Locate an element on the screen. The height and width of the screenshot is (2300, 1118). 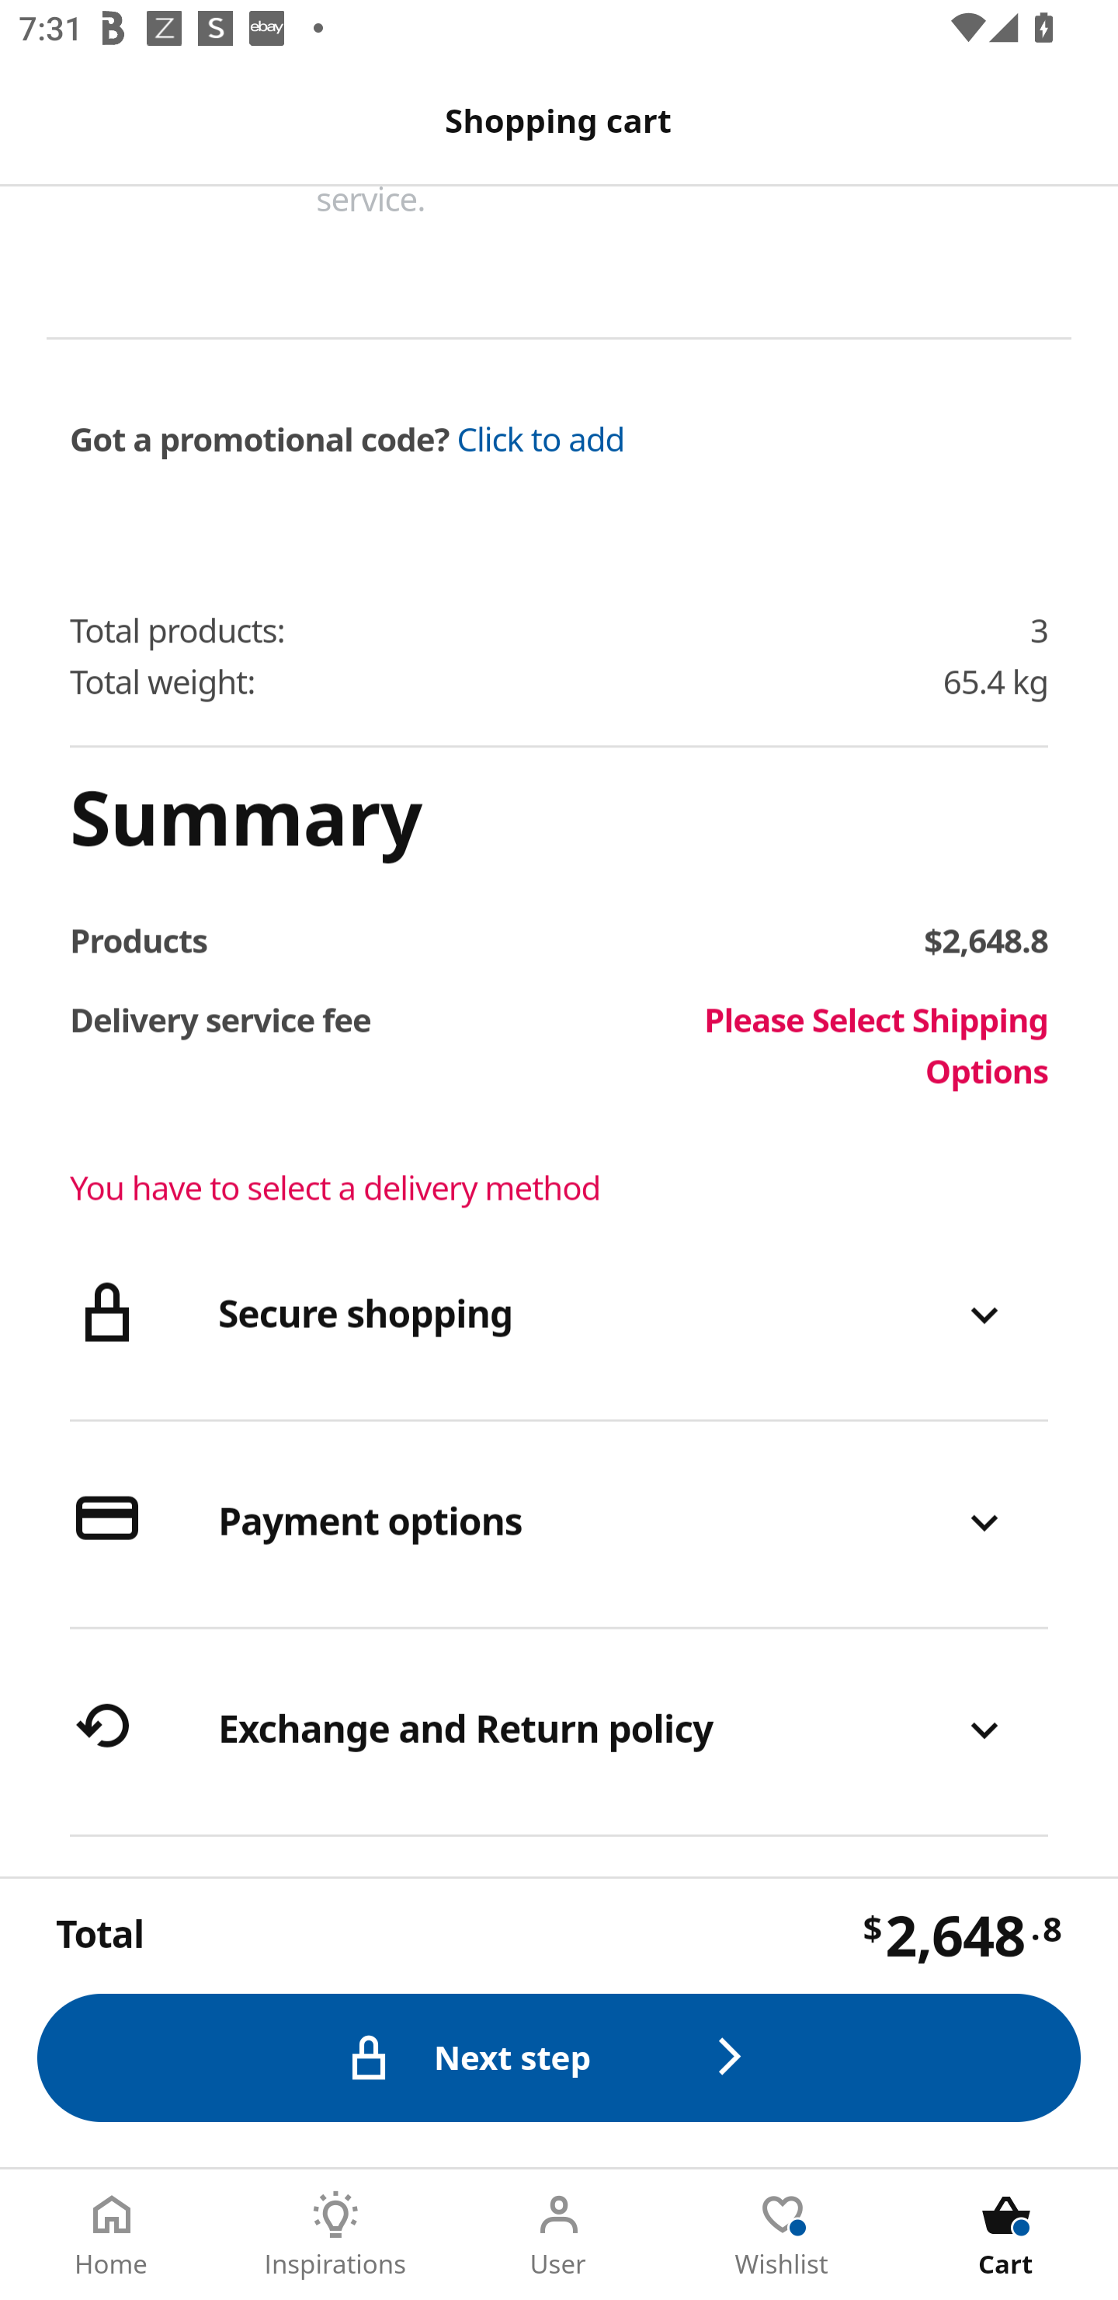
 Next step  is located at coordinates (559, 2058).